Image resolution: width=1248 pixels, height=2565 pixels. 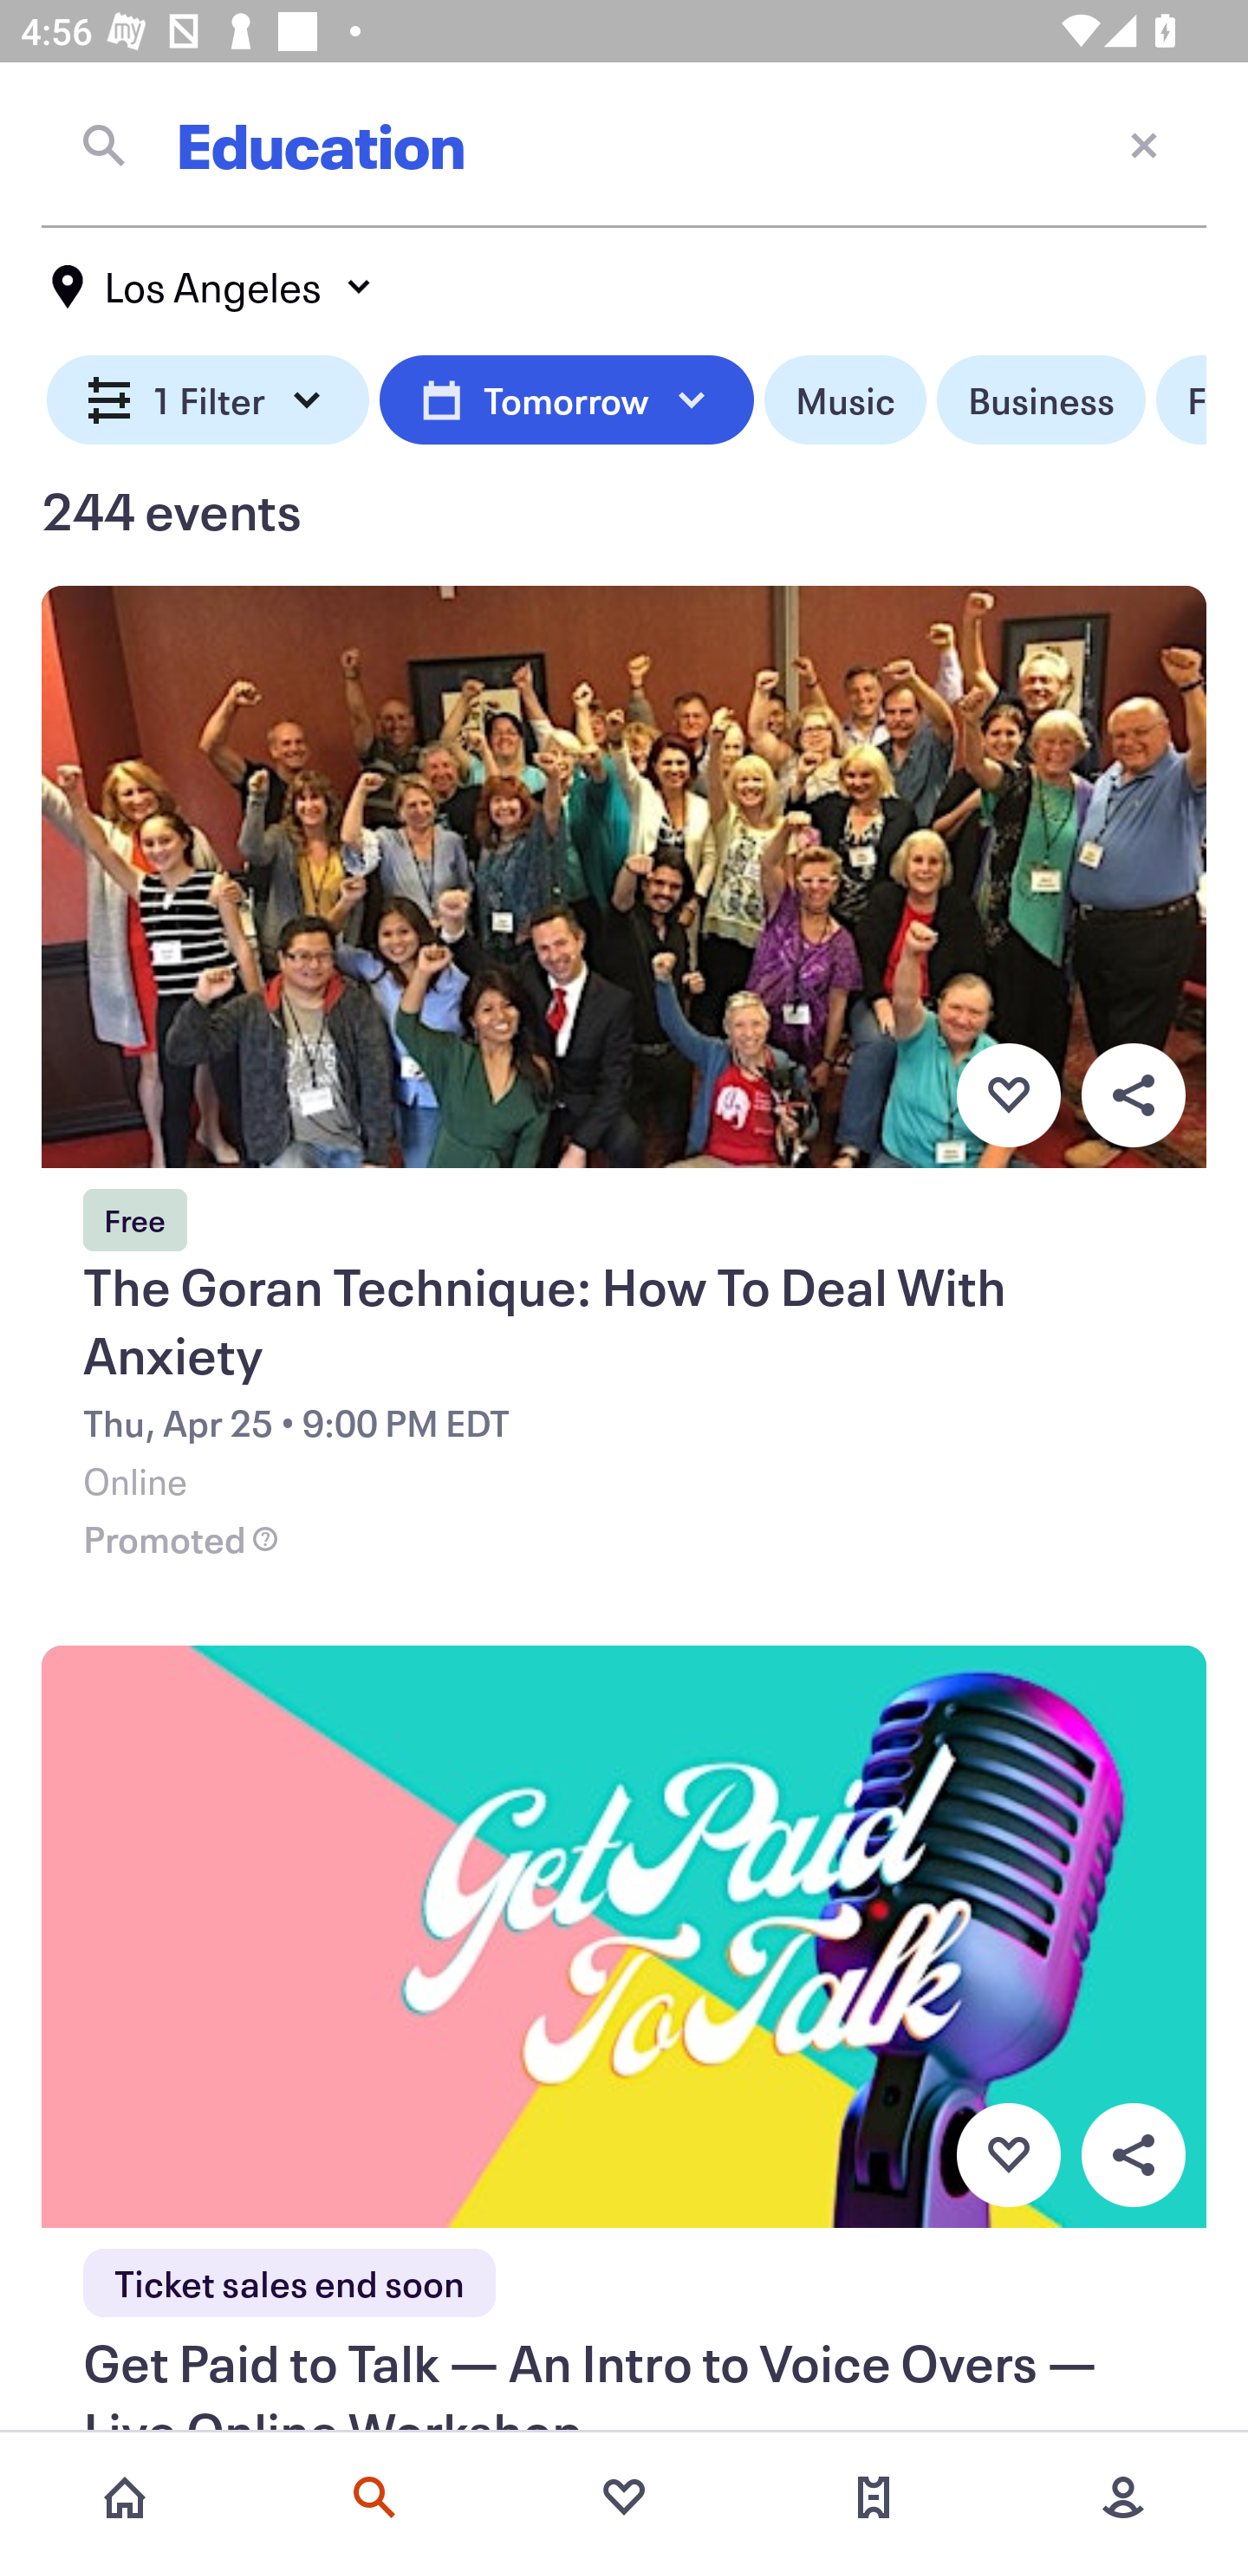 I want to click on Overflow menu button, so click(x=1133, y=1094).